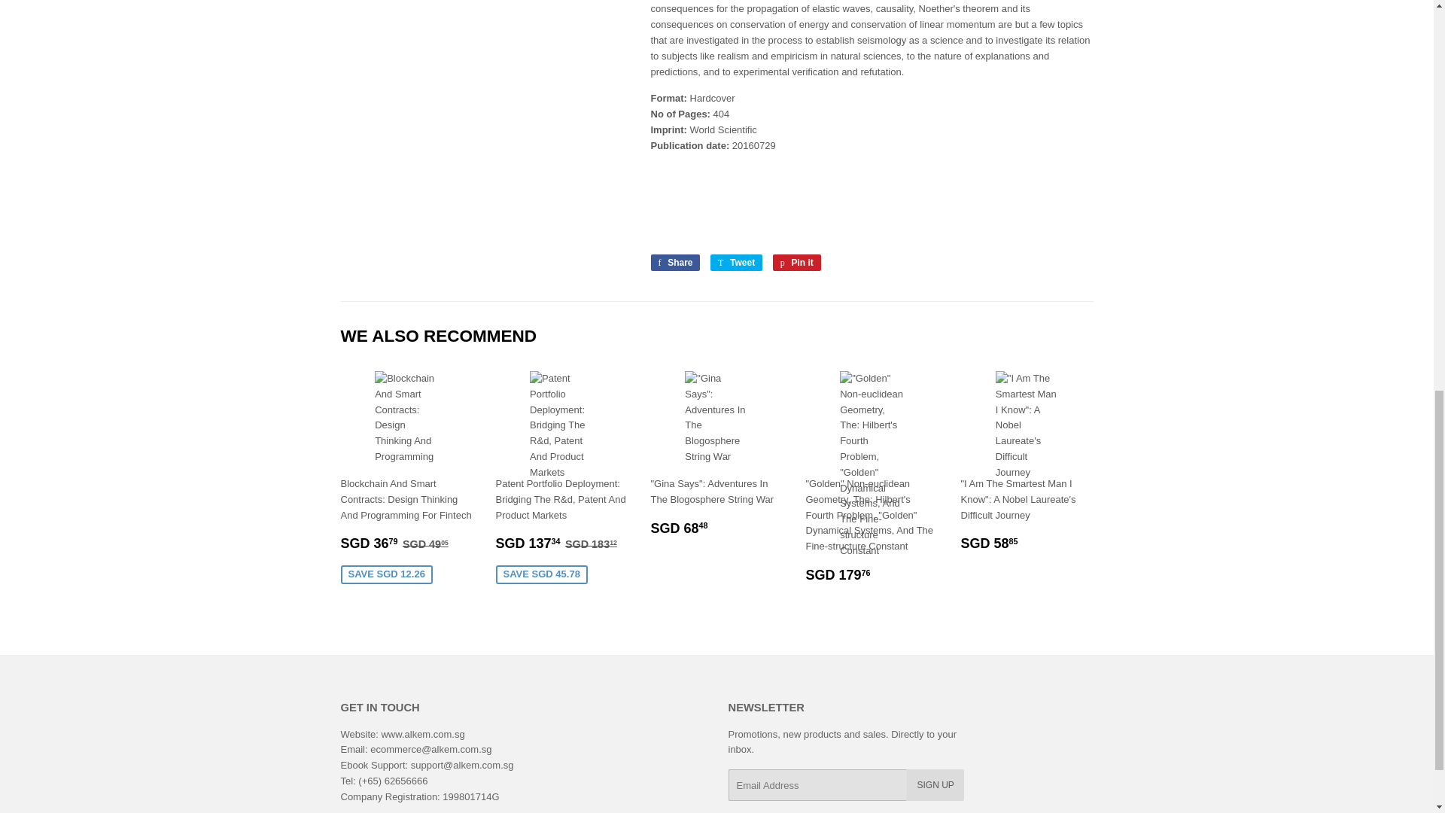 The height and width of the screenshot is (813, 1445). I want to click on Pin on Pinterest, so click(796, 262).